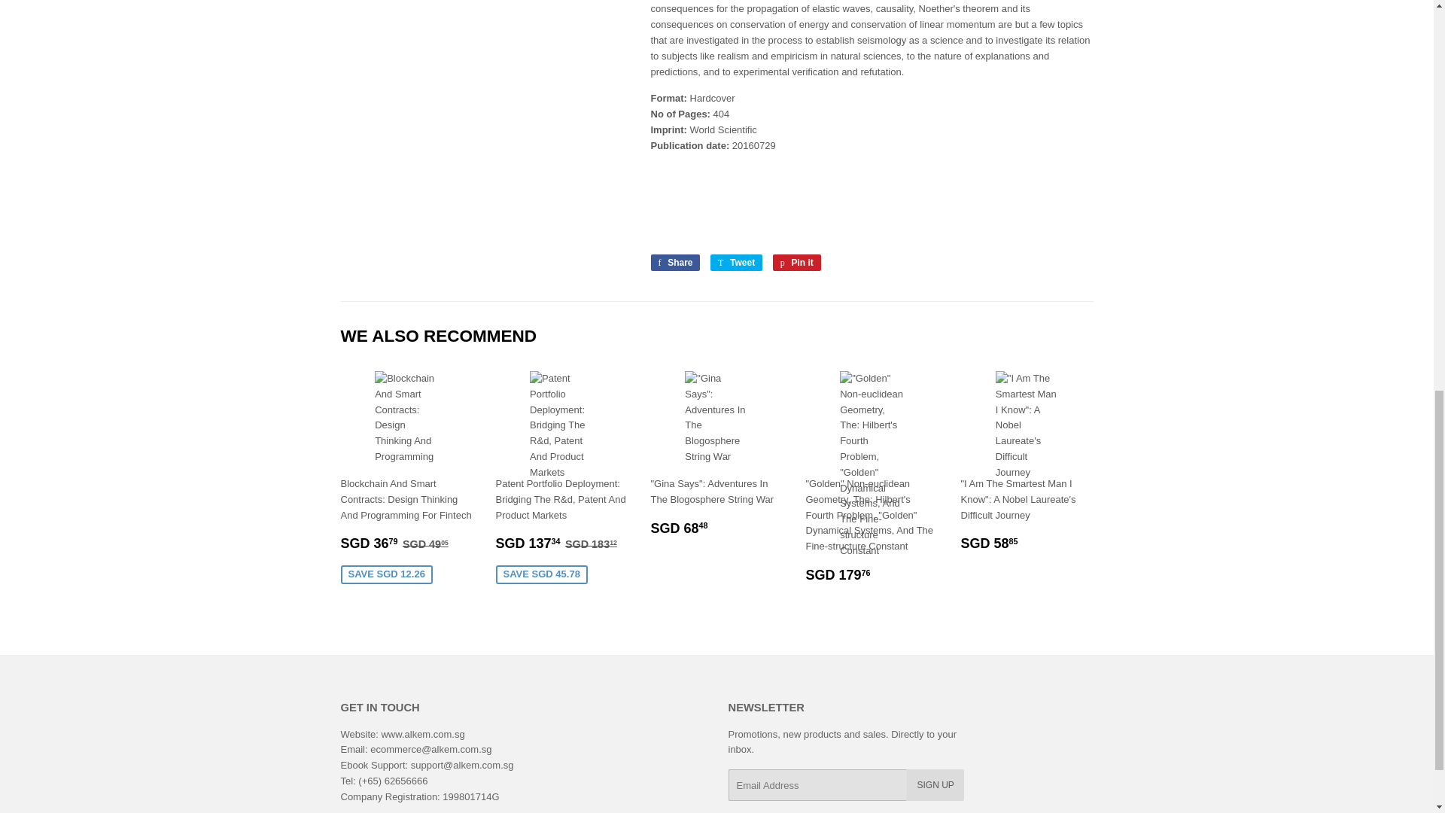 The height and width of the screenshot is (813, 1445). I want to click on Pin on Pinterest, so click(796, 262).